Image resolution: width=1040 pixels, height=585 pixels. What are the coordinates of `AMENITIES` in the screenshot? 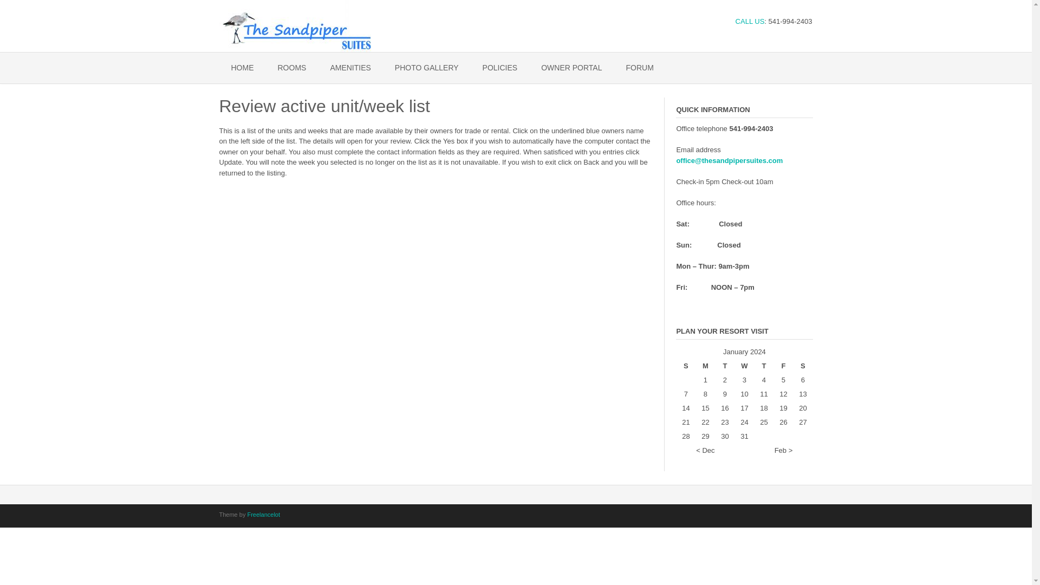 It's located at (350, 68).